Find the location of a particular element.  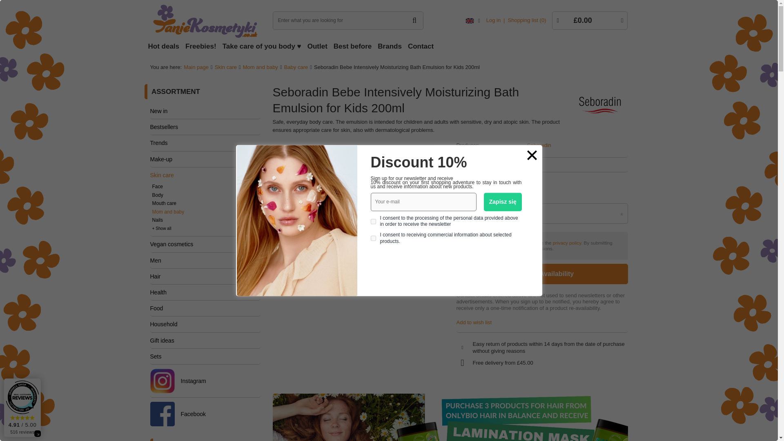

Skin care is located at coordinates (225, 67).